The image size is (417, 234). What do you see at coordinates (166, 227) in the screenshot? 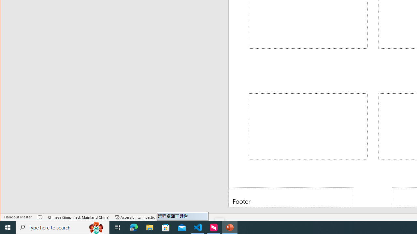
I see `Microsoft Store` at bounding box center [166, 227].